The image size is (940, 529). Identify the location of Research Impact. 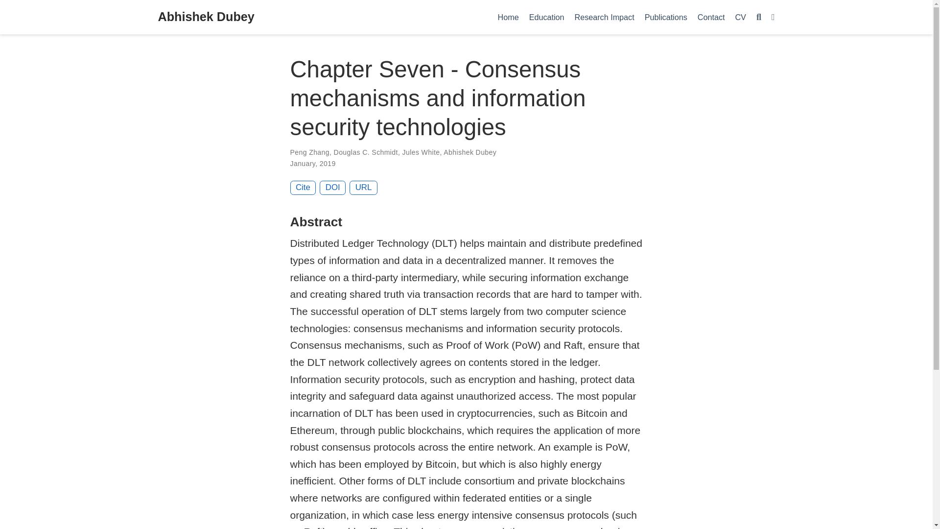
(604, 17).